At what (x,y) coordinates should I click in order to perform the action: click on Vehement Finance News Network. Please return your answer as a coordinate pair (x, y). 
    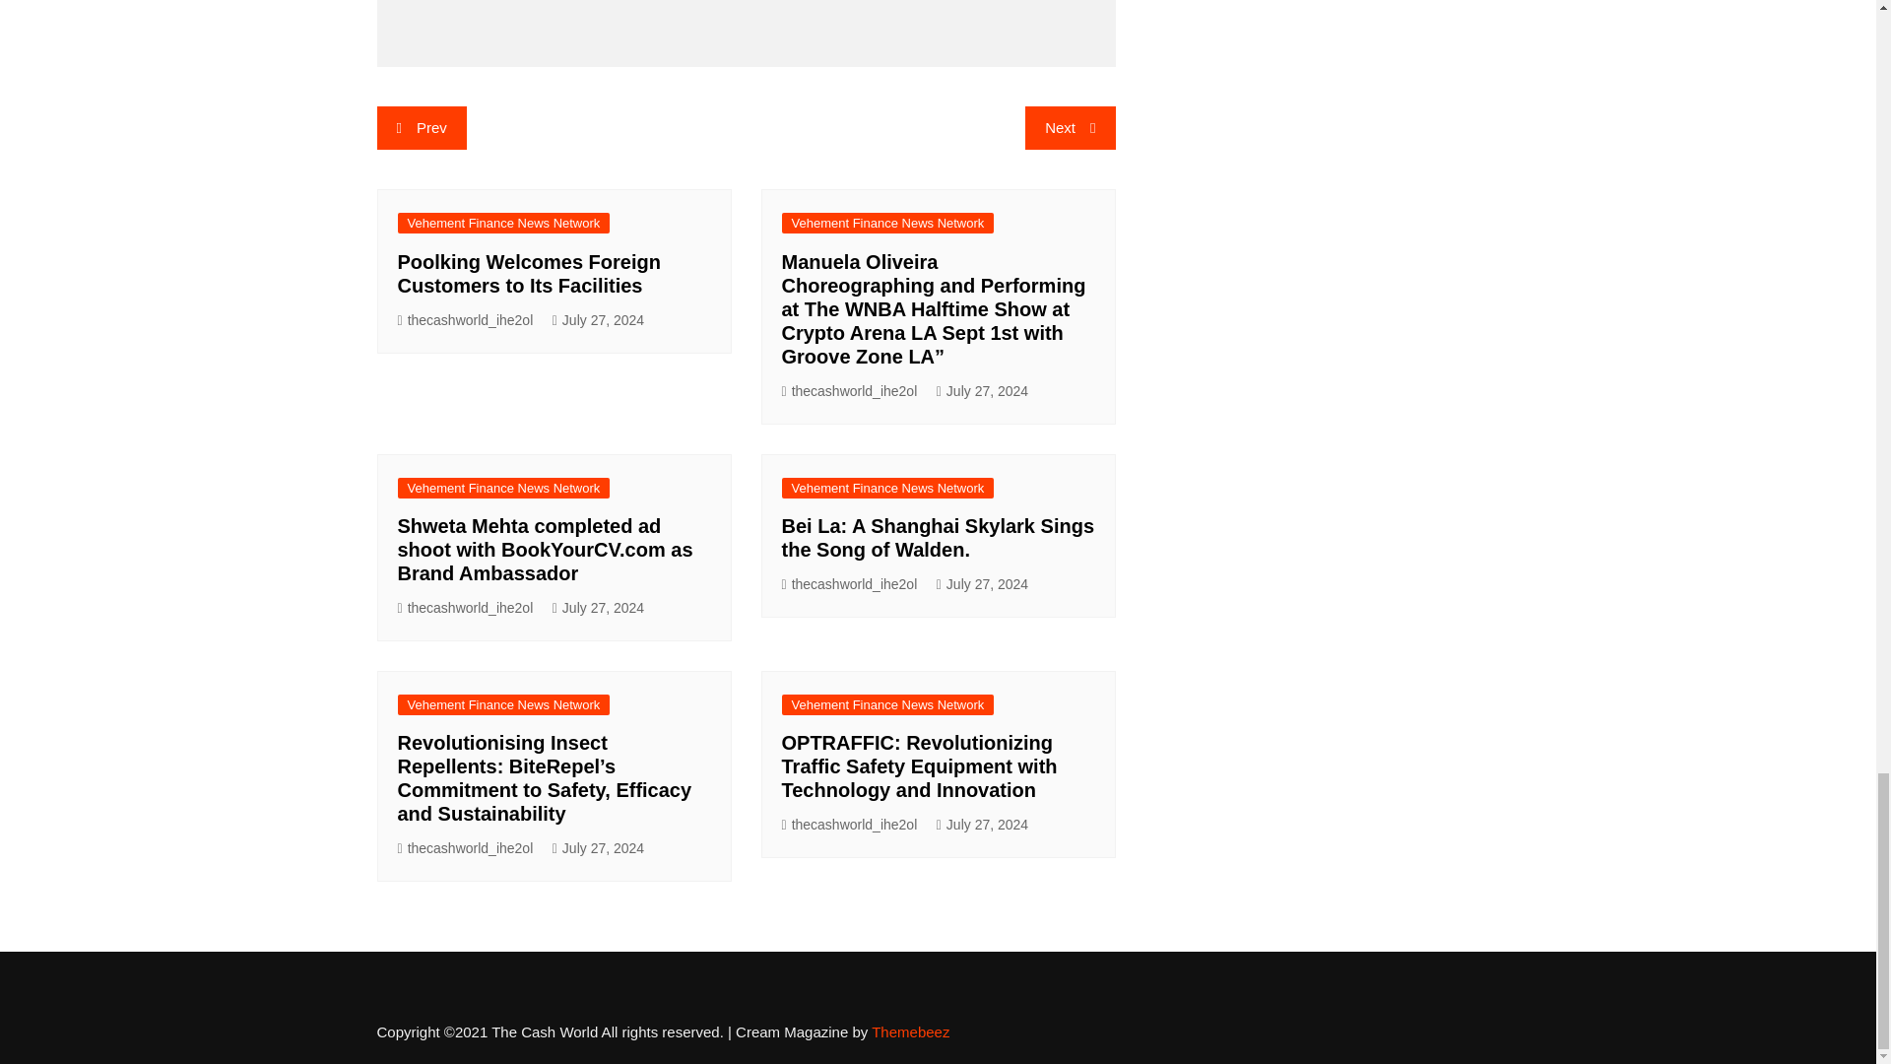
    Looking at the image, I should click on (888, 223).